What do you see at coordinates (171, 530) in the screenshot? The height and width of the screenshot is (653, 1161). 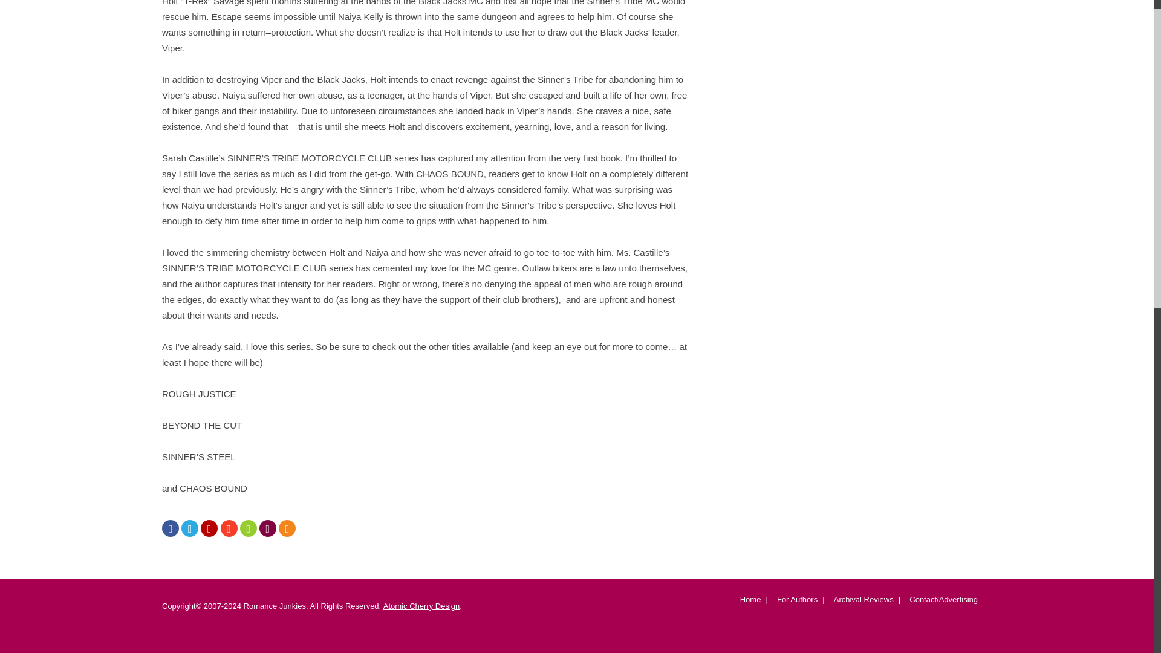 I see `Share on Facebook` at bounding box center [171, 530].